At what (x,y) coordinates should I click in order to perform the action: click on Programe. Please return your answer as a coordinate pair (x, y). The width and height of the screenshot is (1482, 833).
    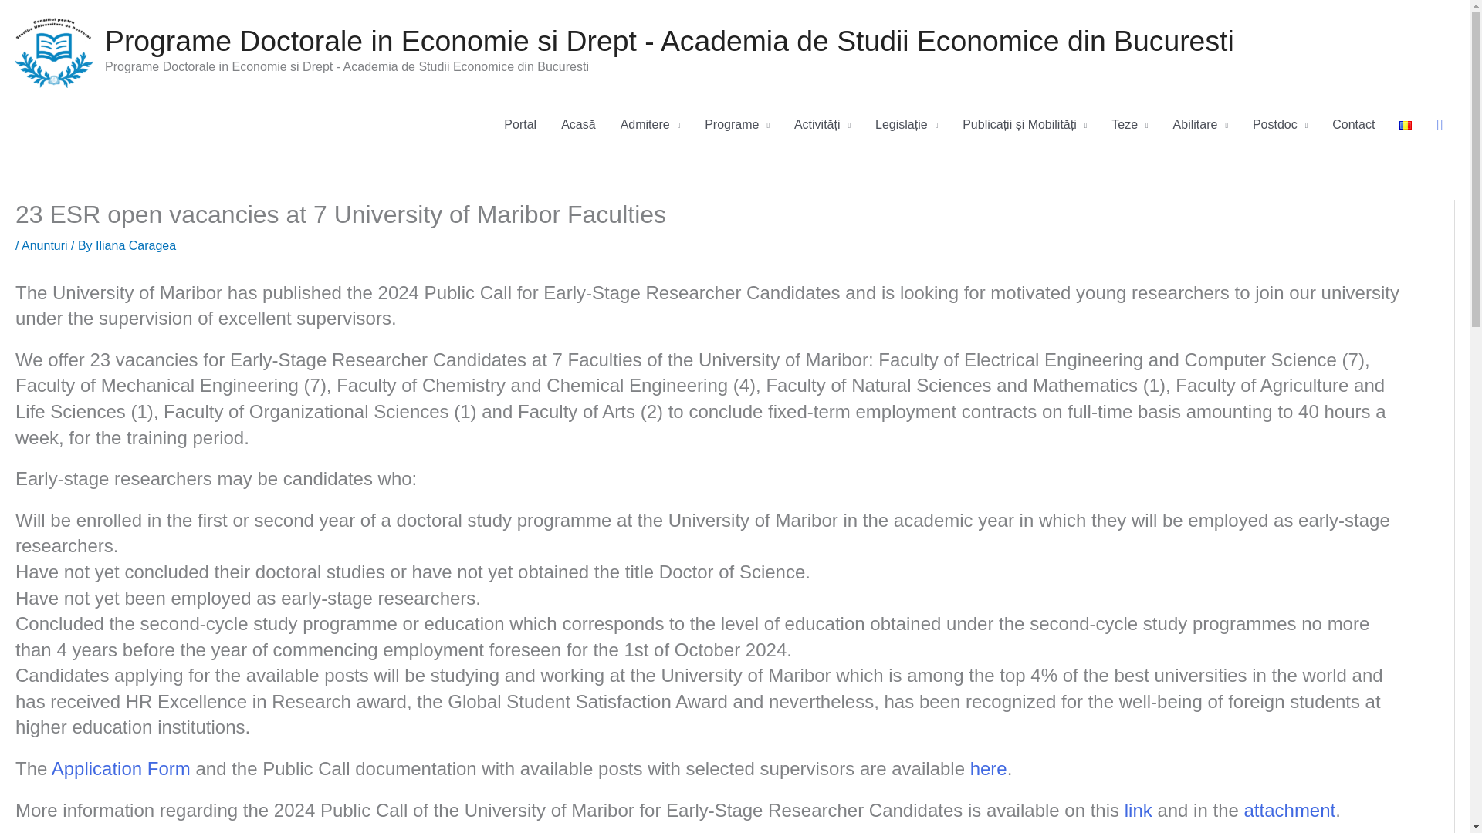
    Looking at the image, I should click on (736, 125).